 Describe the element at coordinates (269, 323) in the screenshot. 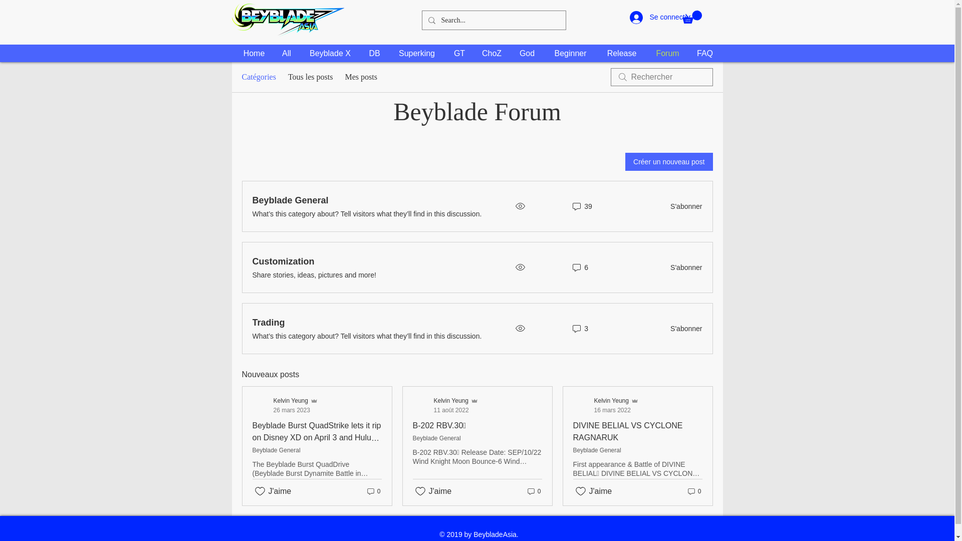

I see `0` at that location.